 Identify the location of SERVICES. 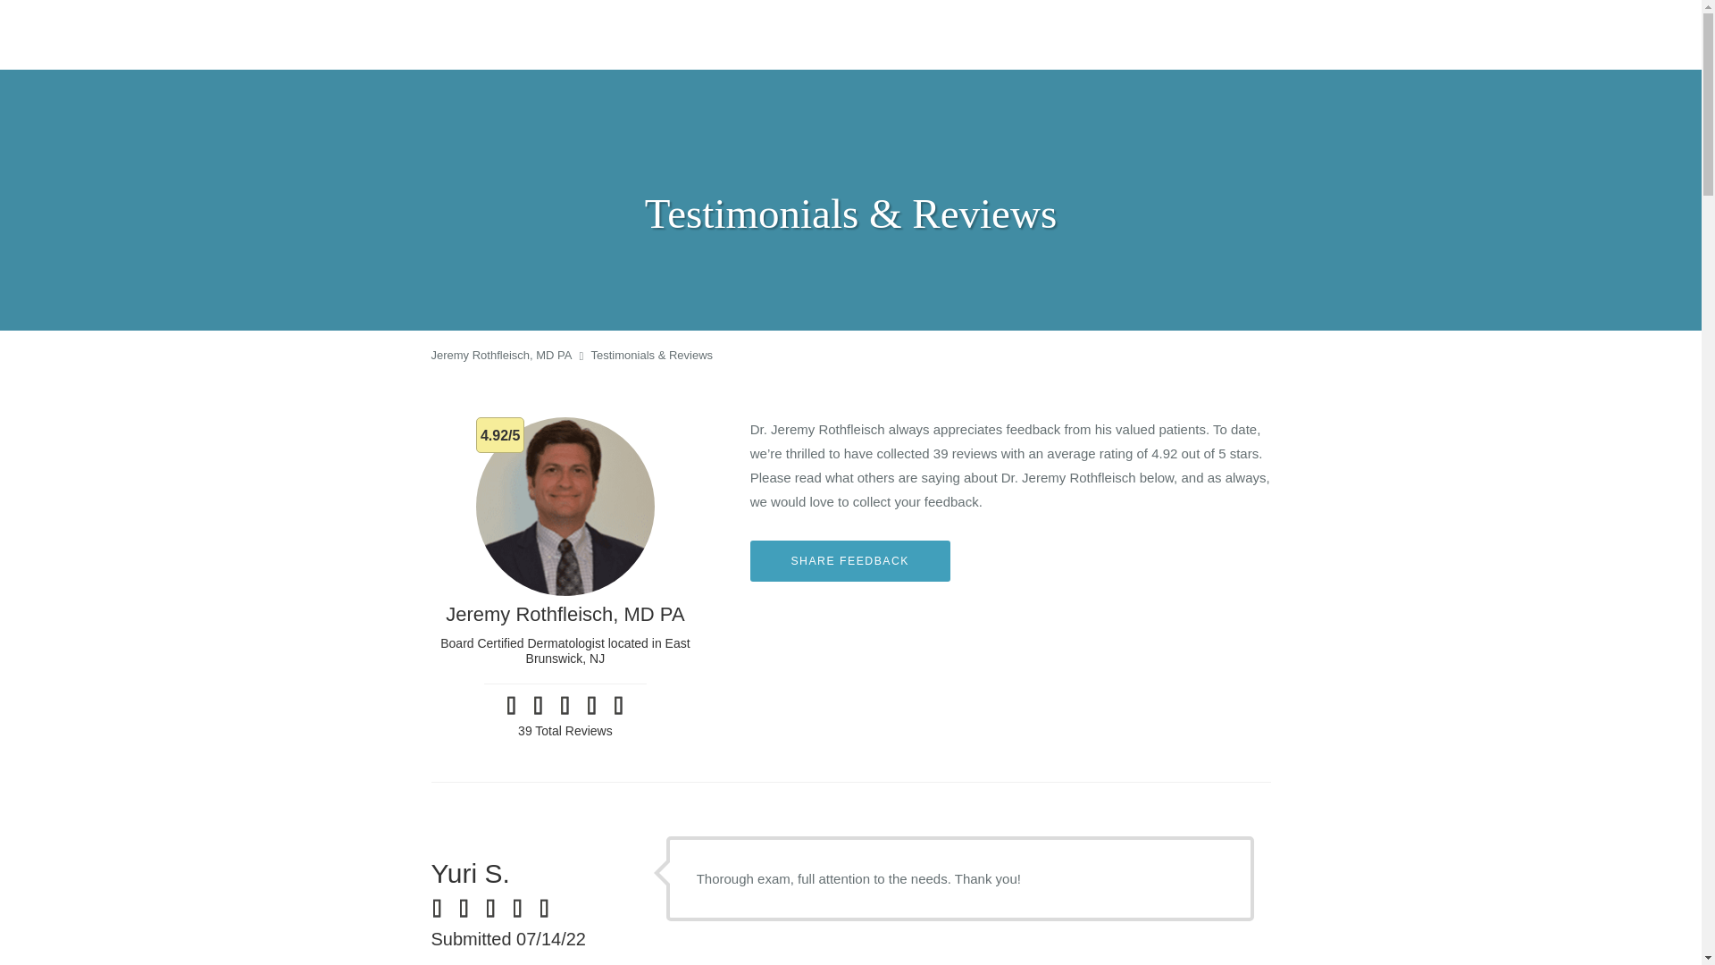
(1150, 36).